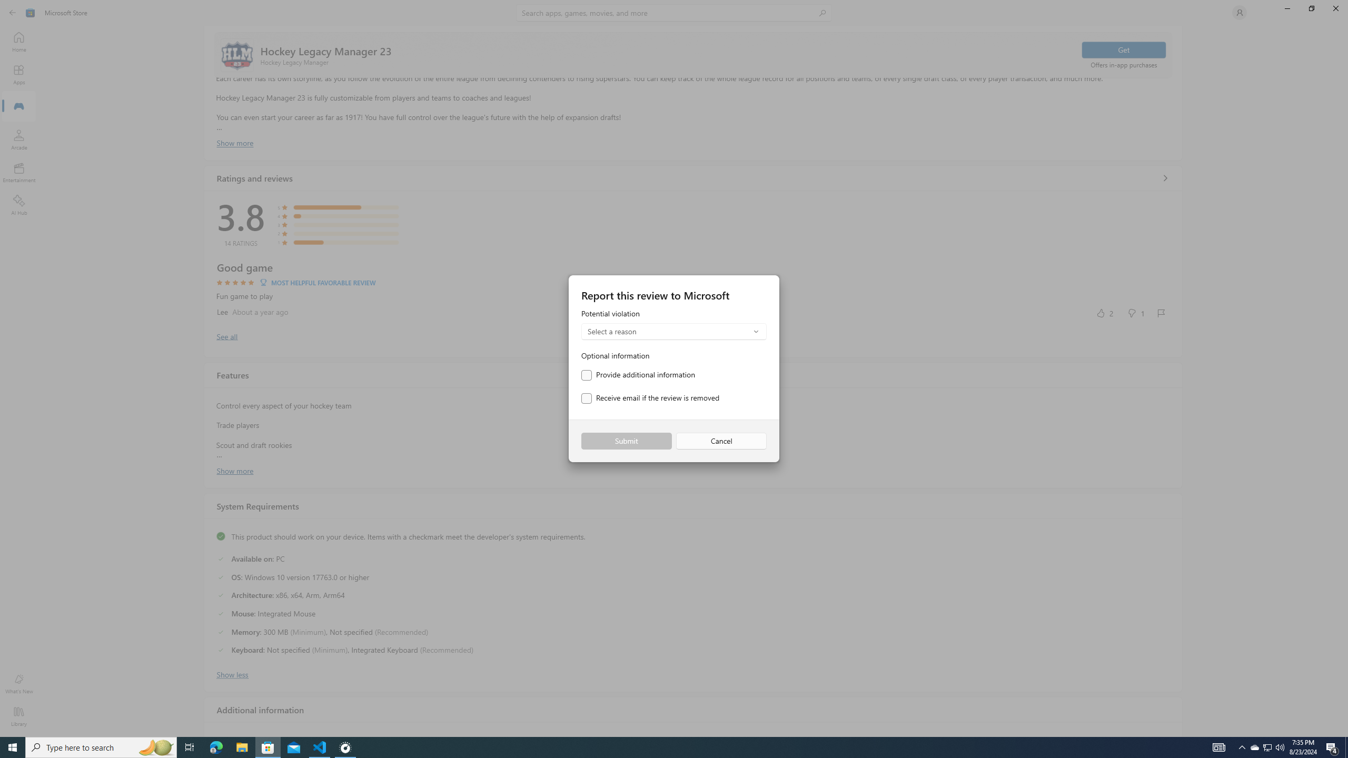 This screenshot has height=758, width=1348. What do you see at coordinates (1105, 313) in the screenshot?
I see `Yes, this was helpful. 2 votes.` at bounding box center [1105, 313].